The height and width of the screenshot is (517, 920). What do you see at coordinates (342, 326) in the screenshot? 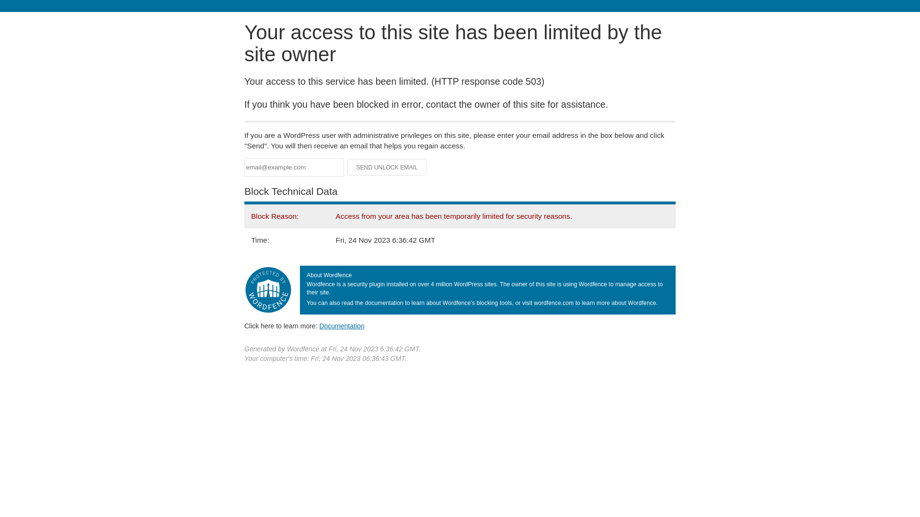
I see `Documentation` at bounding box center [342, 326].